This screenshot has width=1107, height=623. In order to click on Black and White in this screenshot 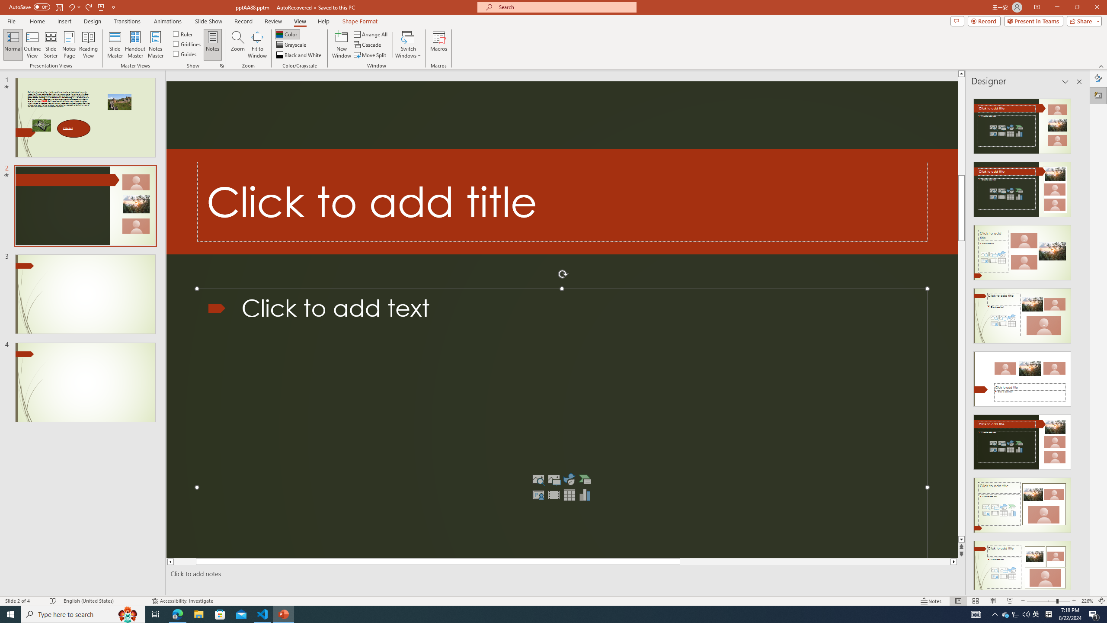, I will do `click(299, 55)`.